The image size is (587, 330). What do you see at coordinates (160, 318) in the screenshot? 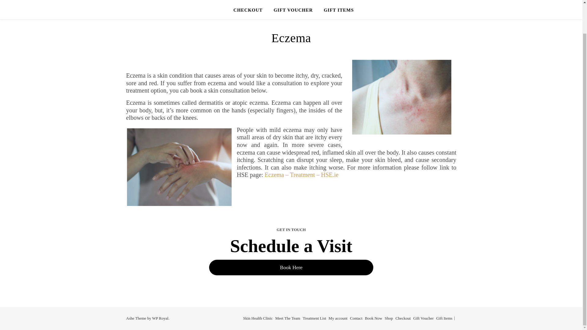
I see `WP Royal` at bounding box center [160, 318].